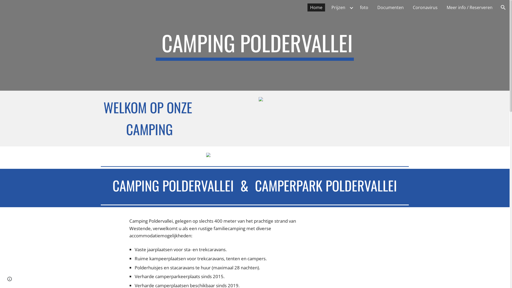 The width and height of the screenshot is (512, 288). Describe the element at coordinates (316, 7) in the screenshot. I see `Home` at that location.